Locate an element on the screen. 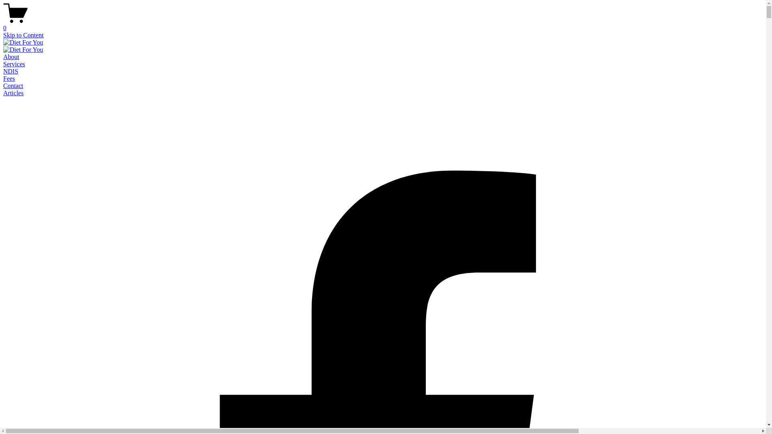 The height and width of the screenshot is (434, 772). Services is located at coordinates (14, 64).